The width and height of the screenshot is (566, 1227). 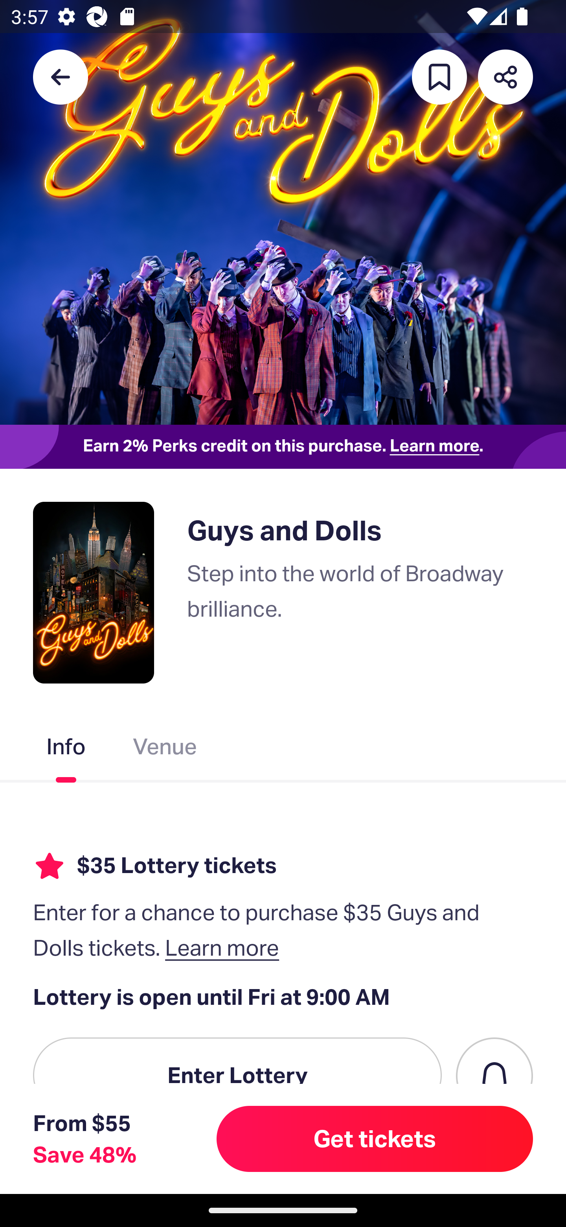 What do you see at coordinates (375, 1139) in the screenshot?
I see `Get tickets` at bounding box center [375, 1139].